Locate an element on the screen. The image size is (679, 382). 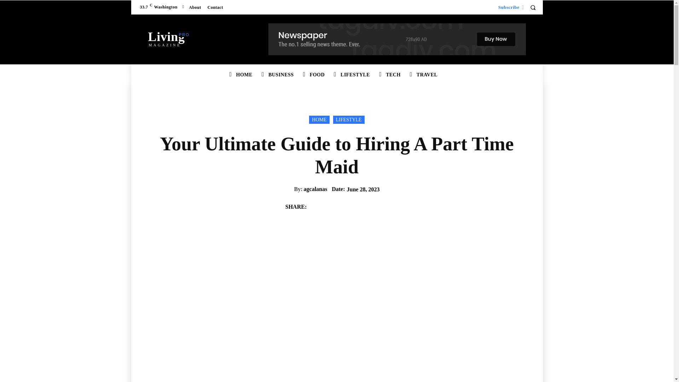
Contact is located at coordinates (166, 38).